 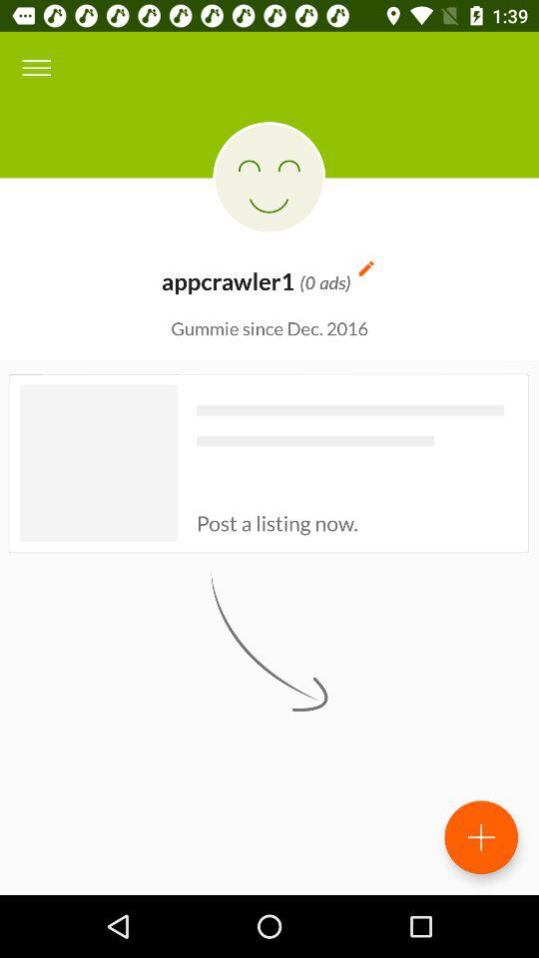 What do you see at coordinates (365, 267) in the screenshot?
I see `turn on icon above the gummie since dec` at bounding box center [365, 267].